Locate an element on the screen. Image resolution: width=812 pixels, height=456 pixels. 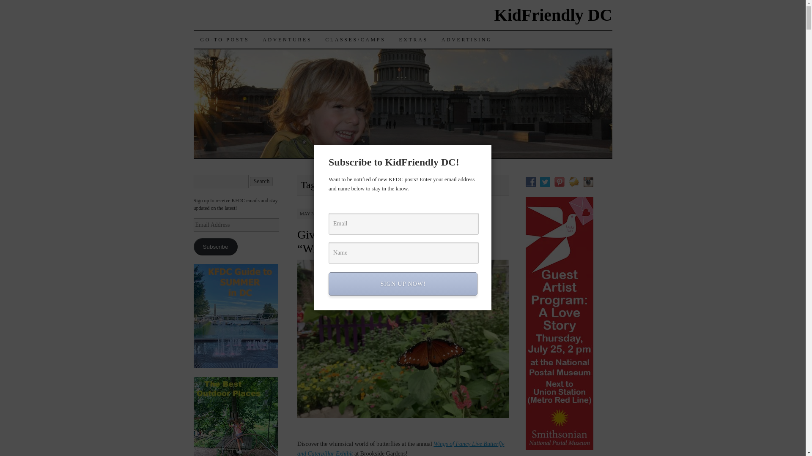
Email is located at coordinates (403, 224).